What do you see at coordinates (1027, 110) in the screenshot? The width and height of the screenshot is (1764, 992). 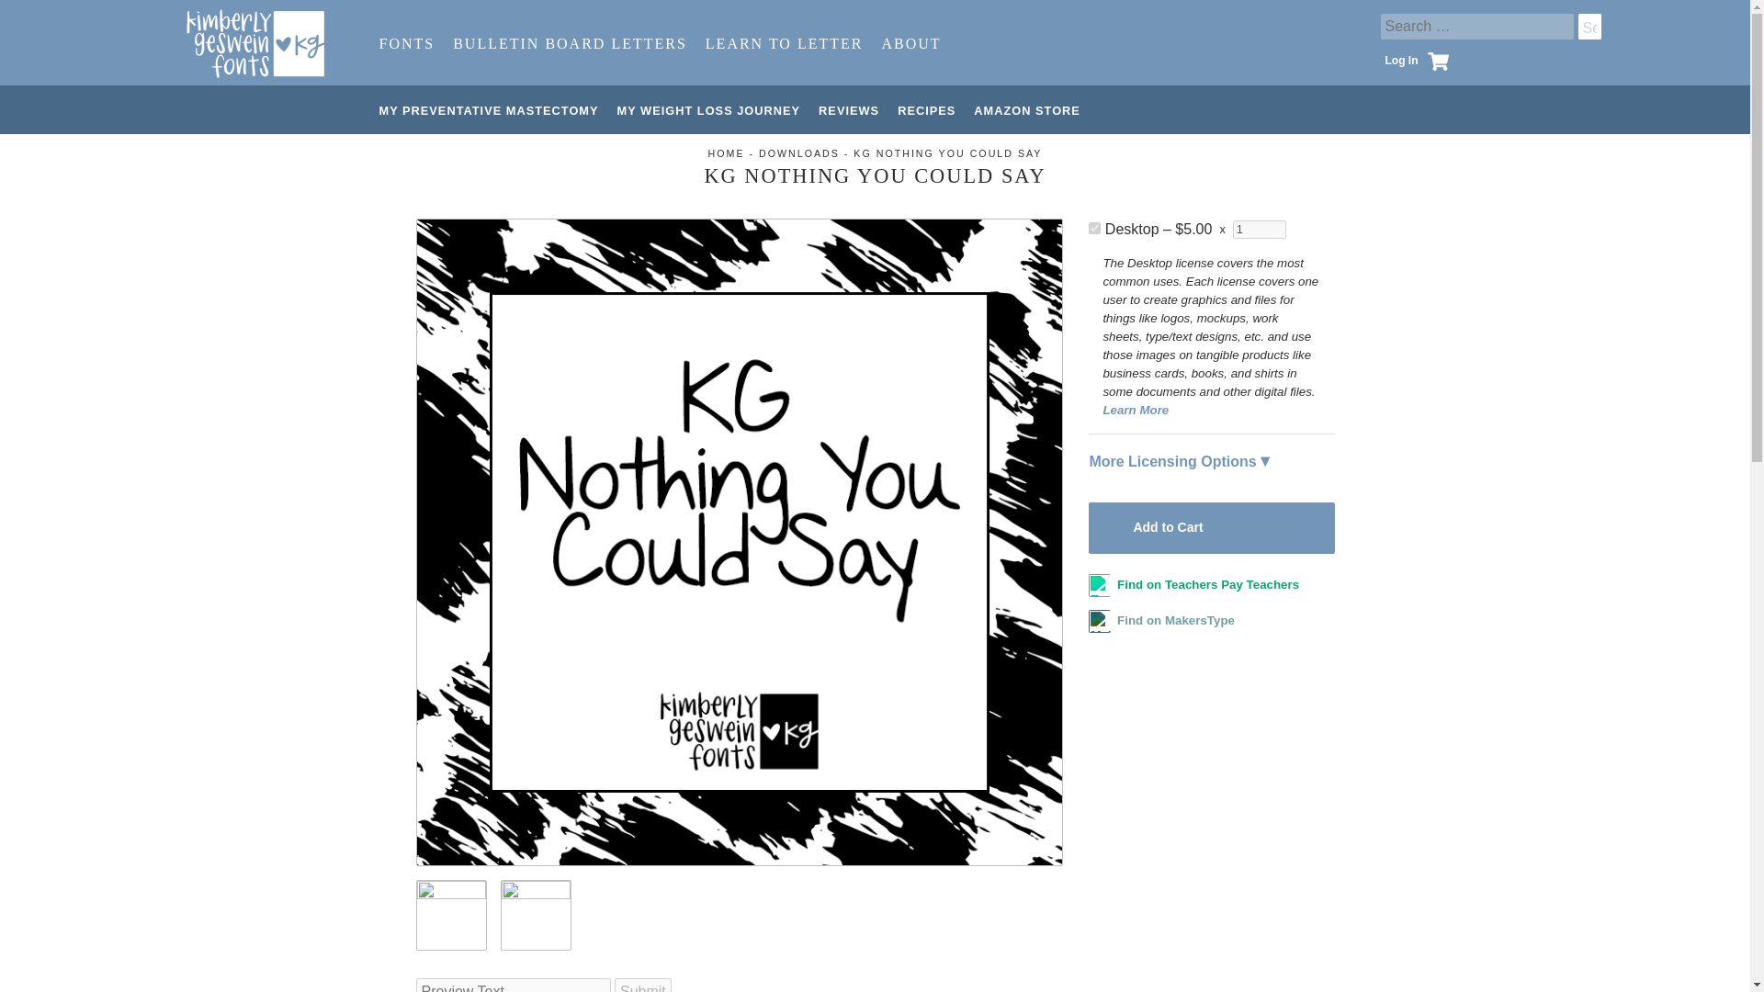 I see `AMAZON STORE` at bounding box center [1027, 110].